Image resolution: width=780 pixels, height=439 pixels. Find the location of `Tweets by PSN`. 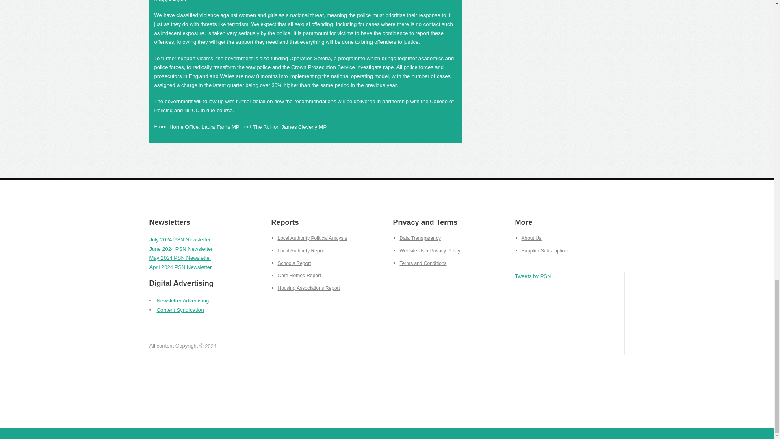

Tweets by PSN is located at coordinates (533, 276).